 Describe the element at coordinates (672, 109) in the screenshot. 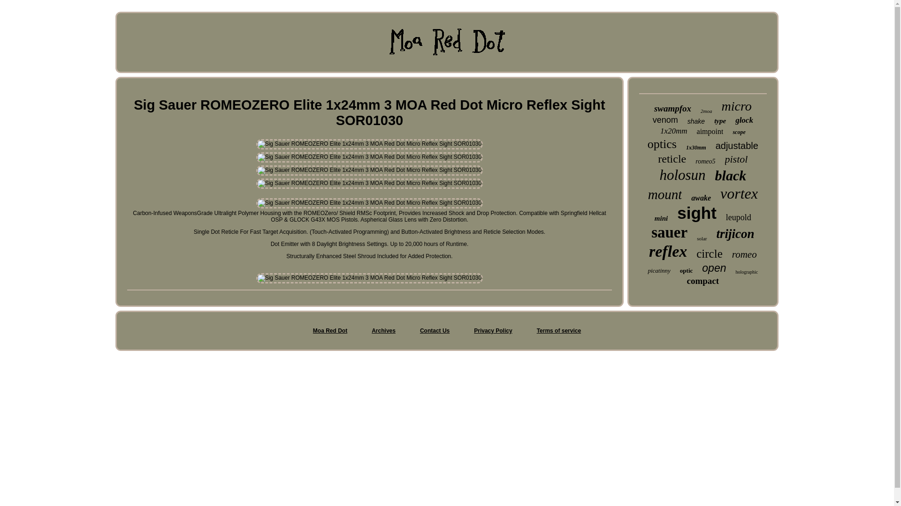

I see `swampfox` at that location.